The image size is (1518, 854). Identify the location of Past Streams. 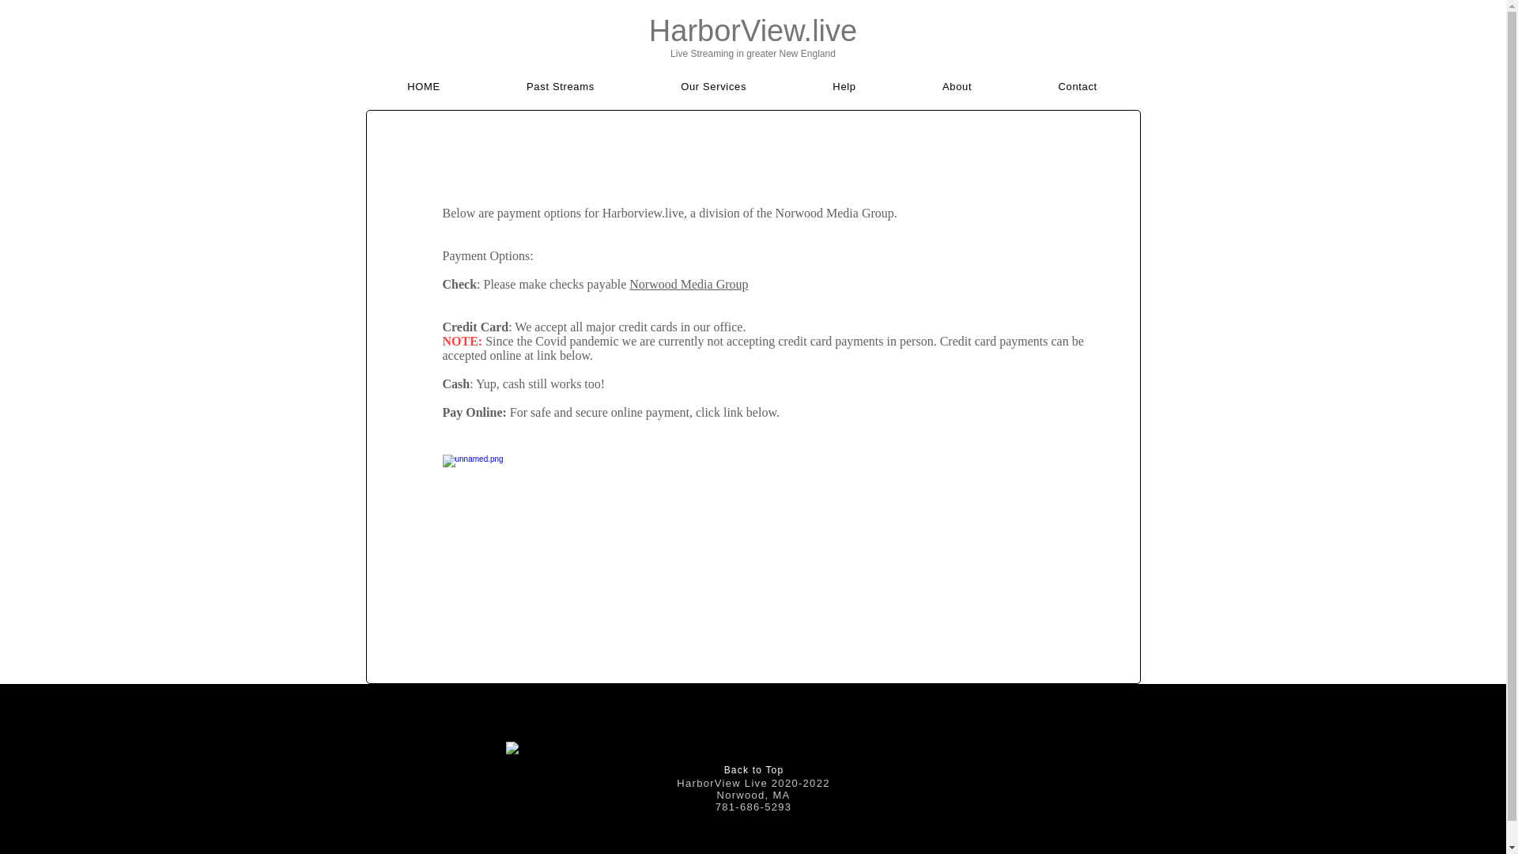
(560, 86).